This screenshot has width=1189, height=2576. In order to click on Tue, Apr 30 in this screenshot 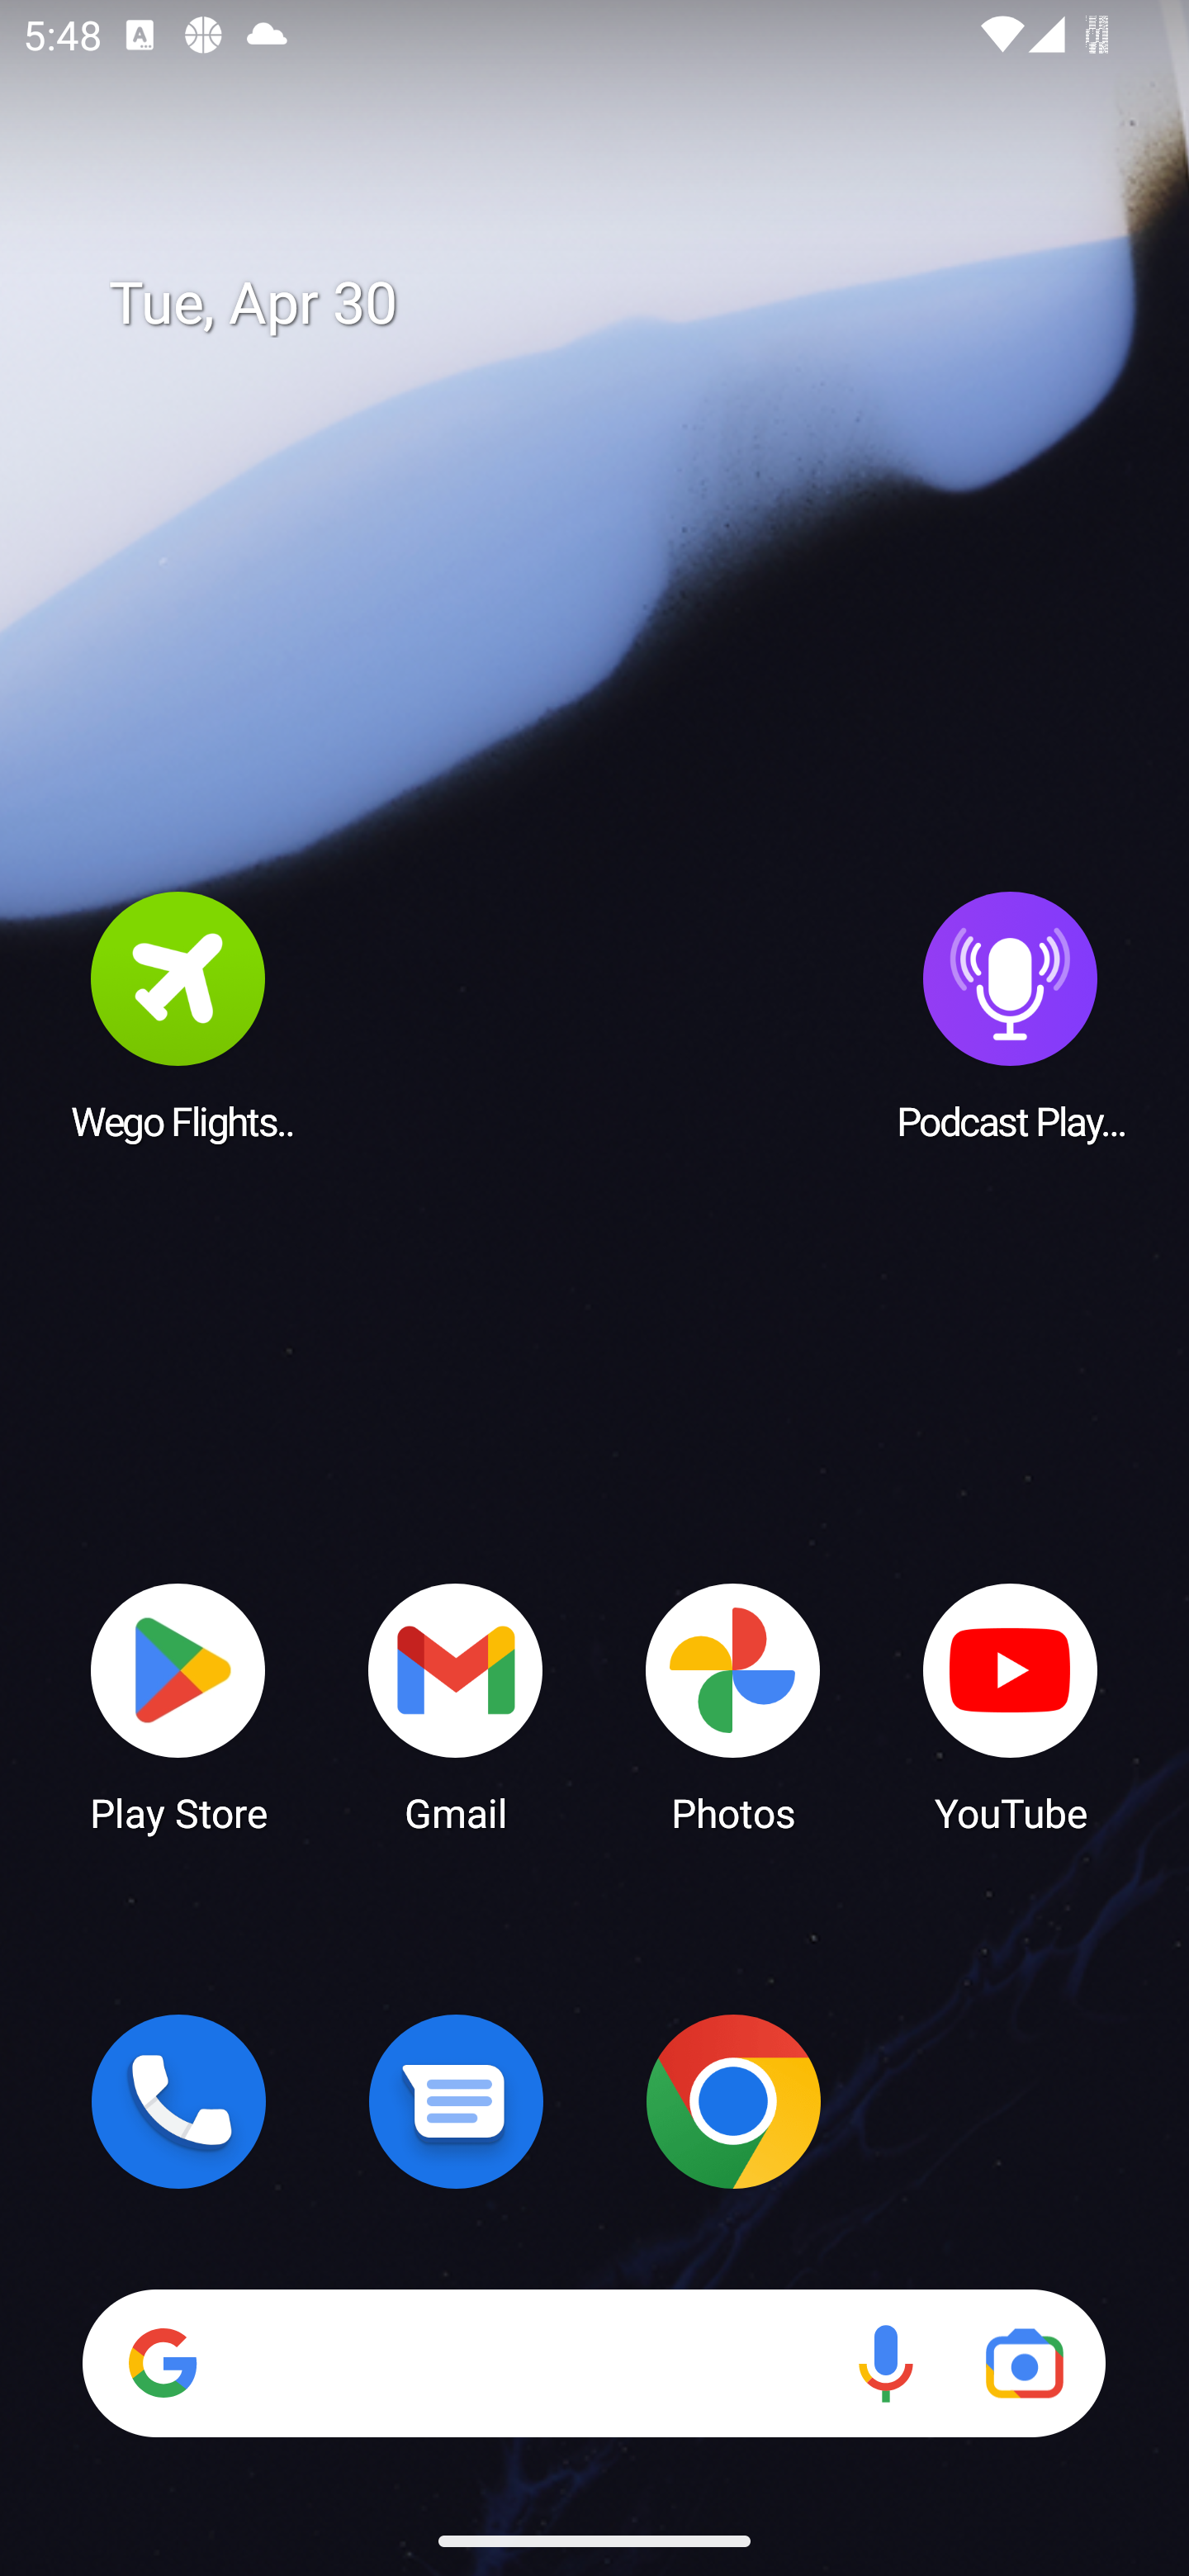, I will do `click(618, 304)`.